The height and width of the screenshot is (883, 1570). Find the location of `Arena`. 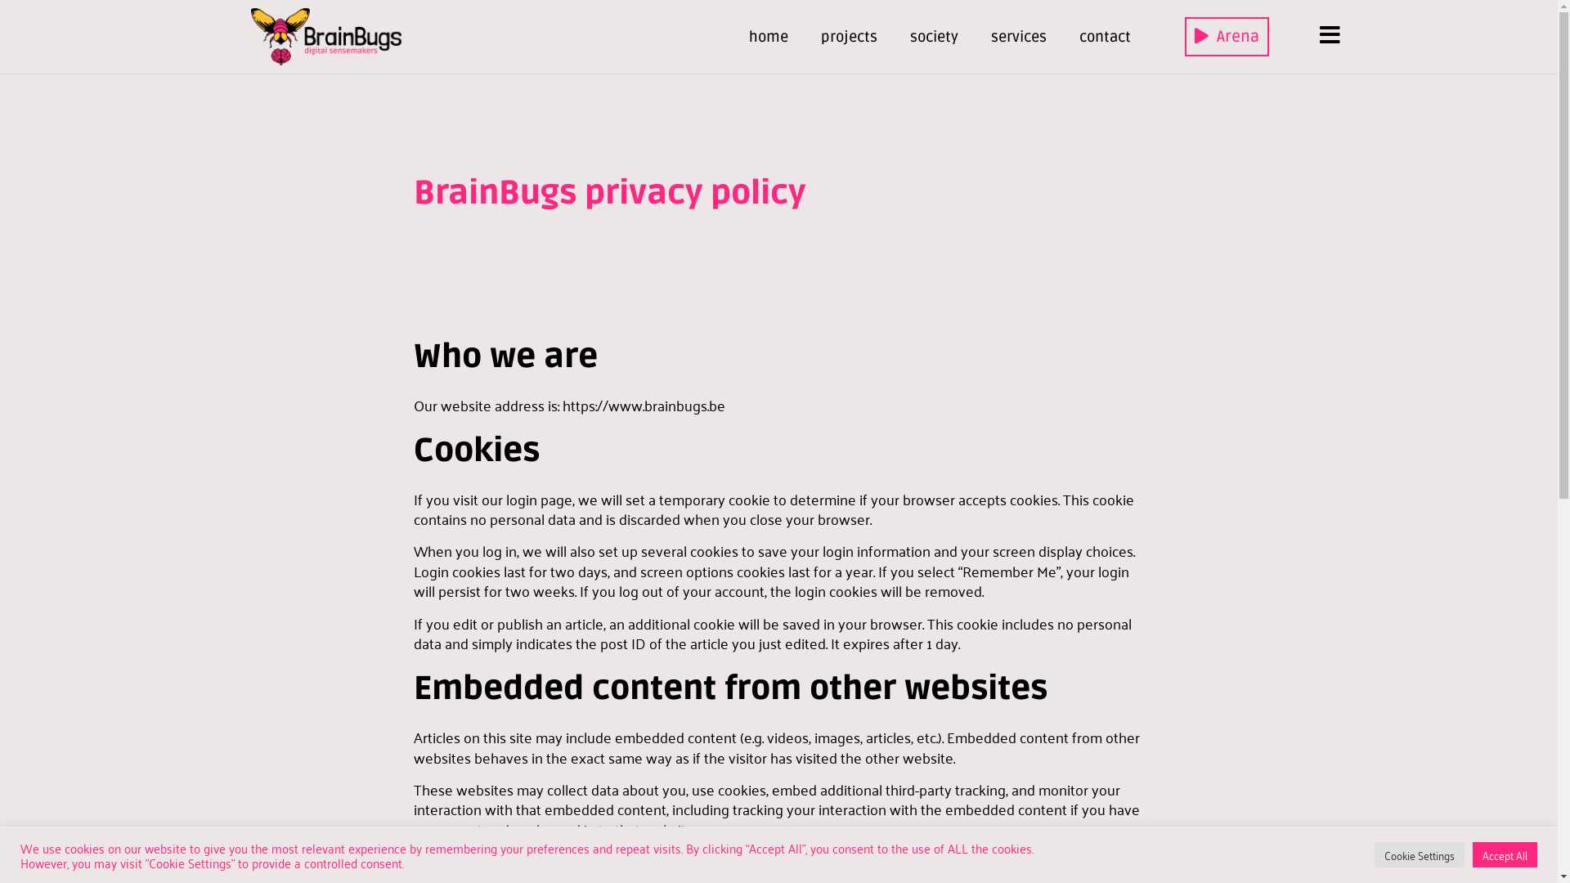

Arena is located at coordinates (1227, 38).